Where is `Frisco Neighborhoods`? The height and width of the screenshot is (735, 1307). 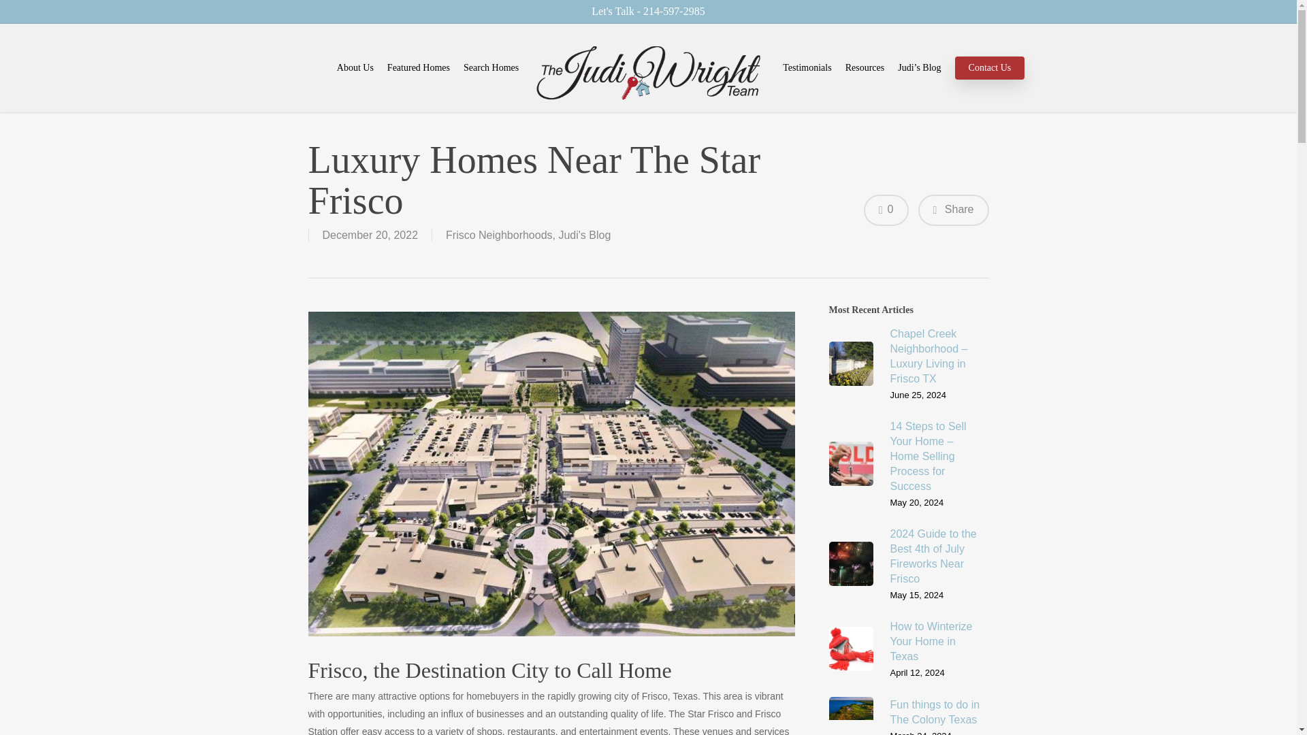 Frisco Neighborhoods is located at coordinates (499, 235).